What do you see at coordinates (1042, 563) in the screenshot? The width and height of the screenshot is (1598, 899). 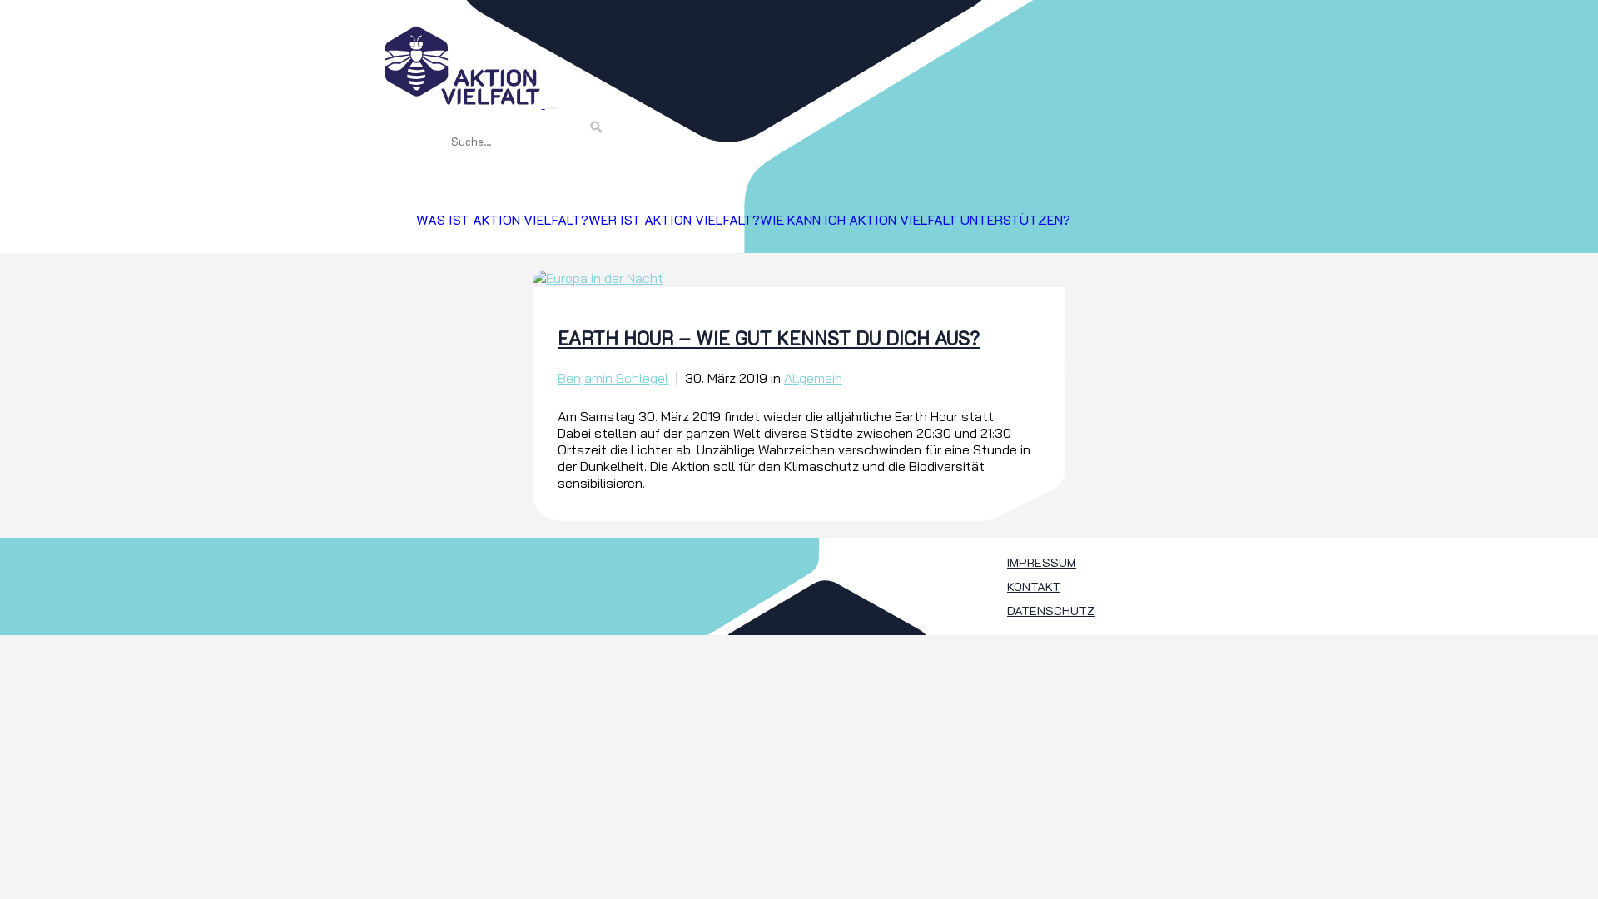 I see `IMPRESSUM` at bounding box center [1042, 563].